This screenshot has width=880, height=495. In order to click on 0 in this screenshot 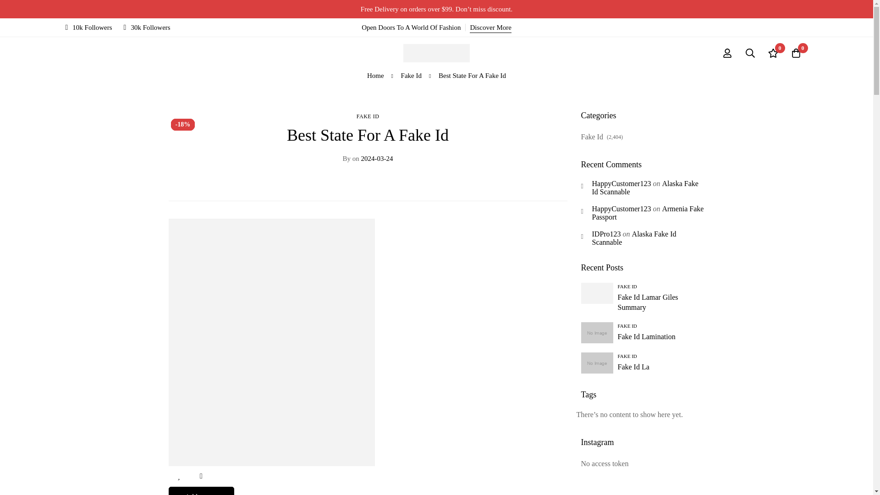, I will do `click(796, 53)`.